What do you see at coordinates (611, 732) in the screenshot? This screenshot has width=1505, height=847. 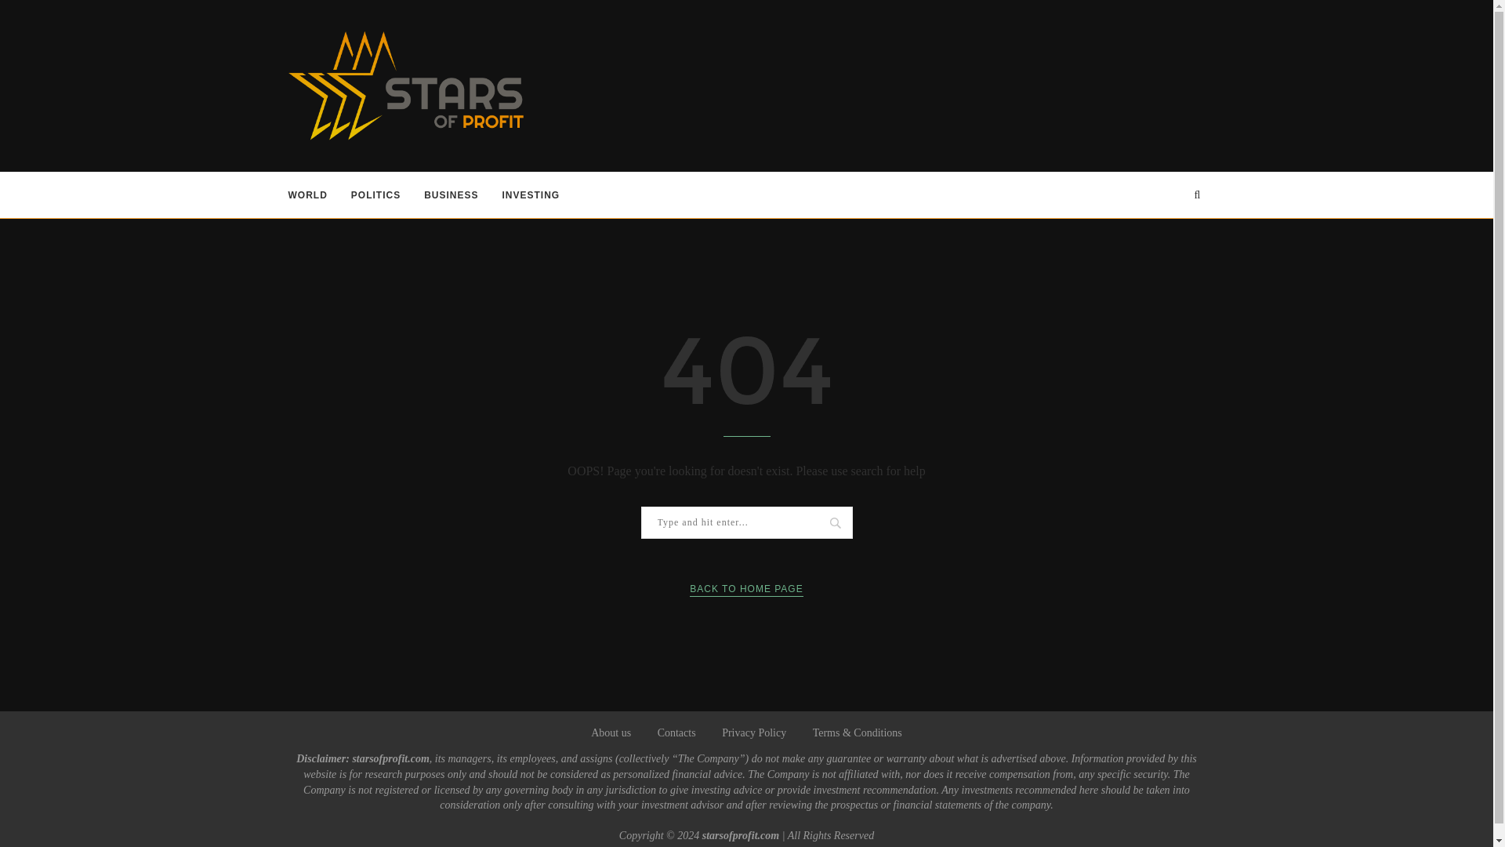 I see `About us` at bounding box center [611, 732].